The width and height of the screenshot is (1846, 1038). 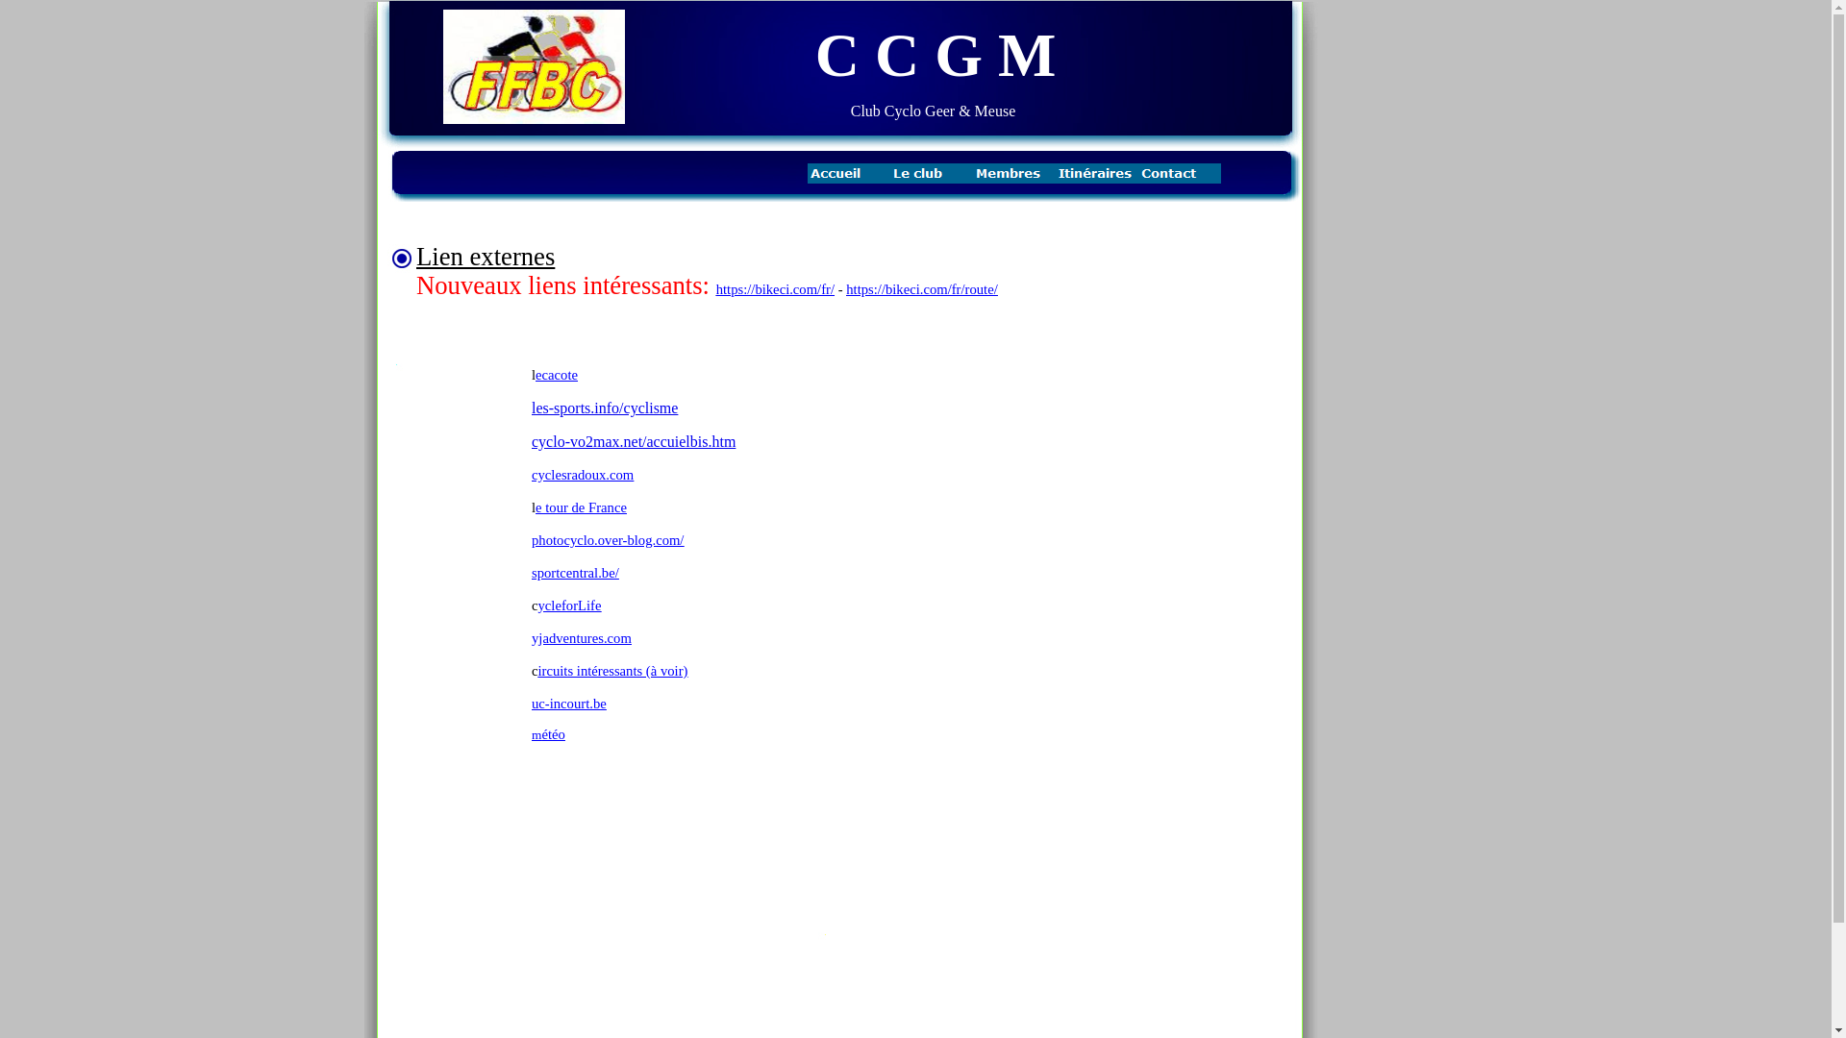 I want to click on yjadventures.com, so click(x=582, y=638).